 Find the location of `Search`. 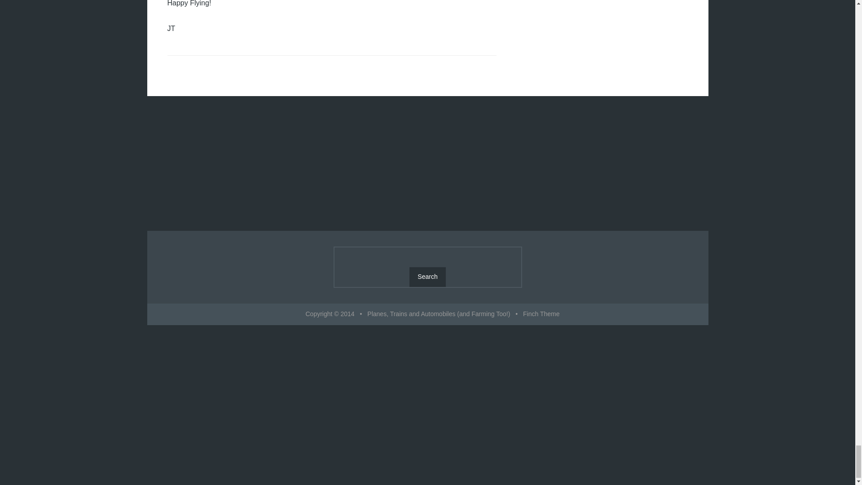

Search is located at coordinates (427, 277).